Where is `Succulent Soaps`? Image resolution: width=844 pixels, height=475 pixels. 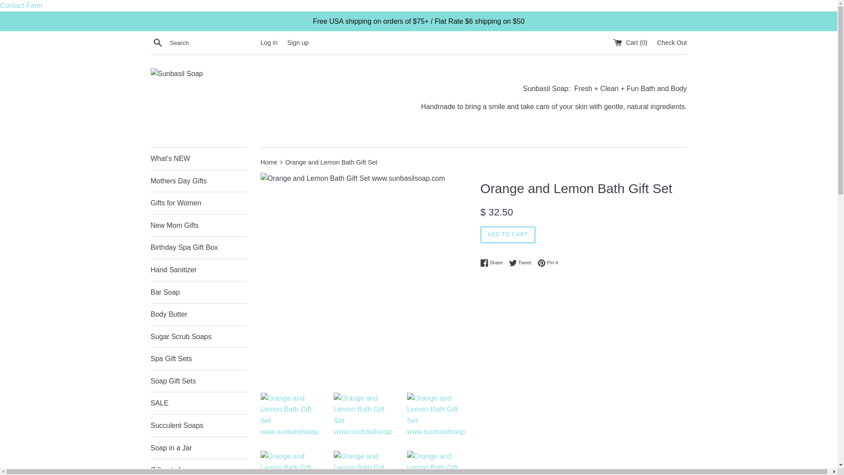
Succulent Soaps is located at coordinates (199, 425).